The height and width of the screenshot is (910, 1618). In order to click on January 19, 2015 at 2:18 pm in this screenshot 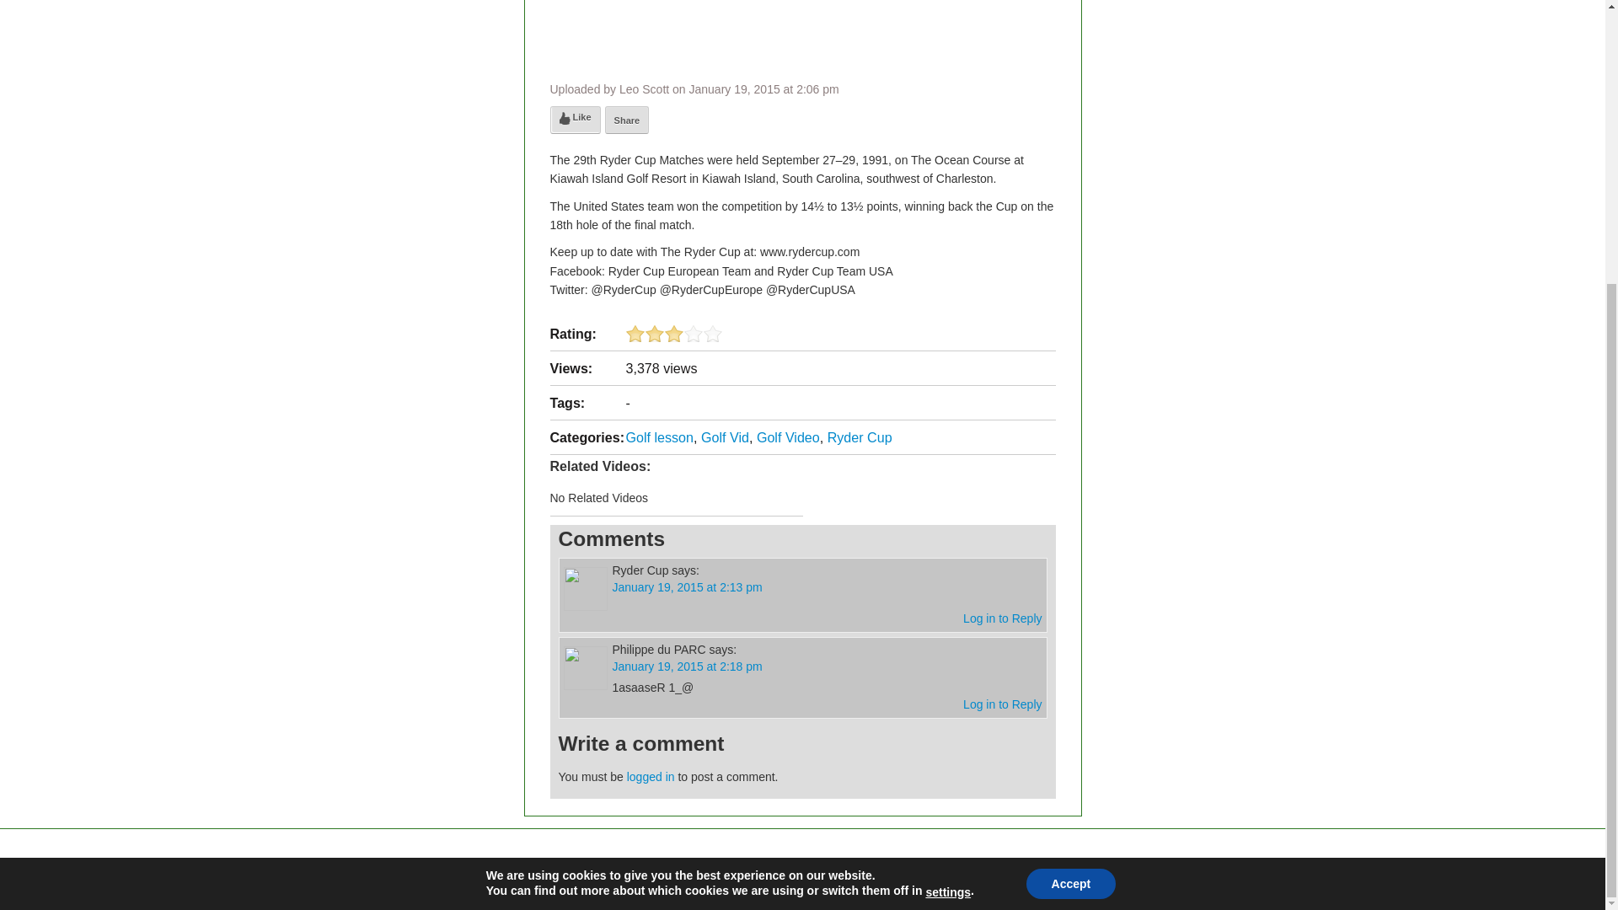, I will do `click(686, 666)`.